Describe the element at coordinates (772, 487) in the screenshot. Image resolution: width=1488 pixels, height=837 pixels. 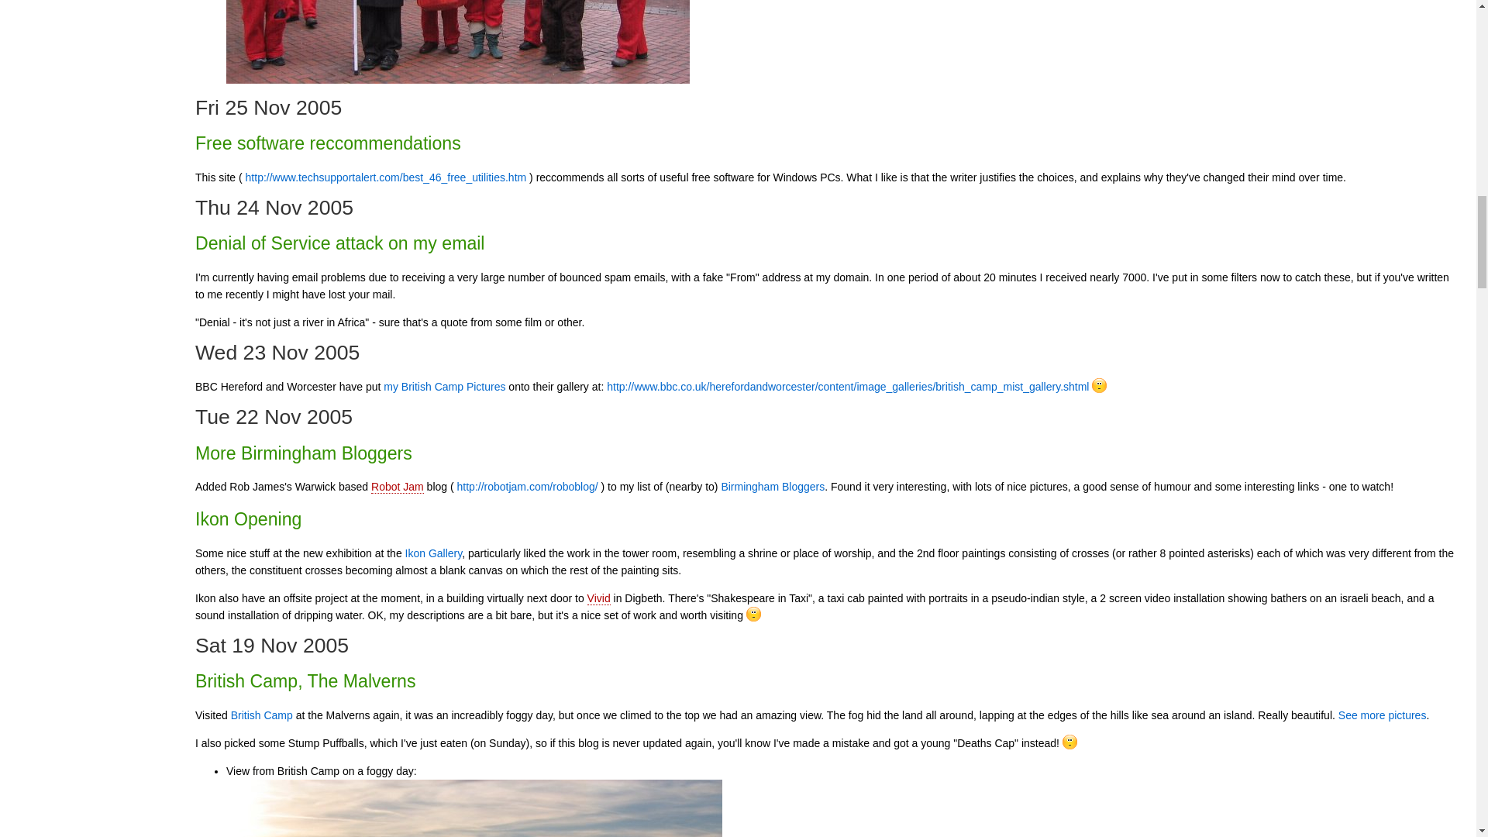
I see `Birmingham Bloggers` at that location.